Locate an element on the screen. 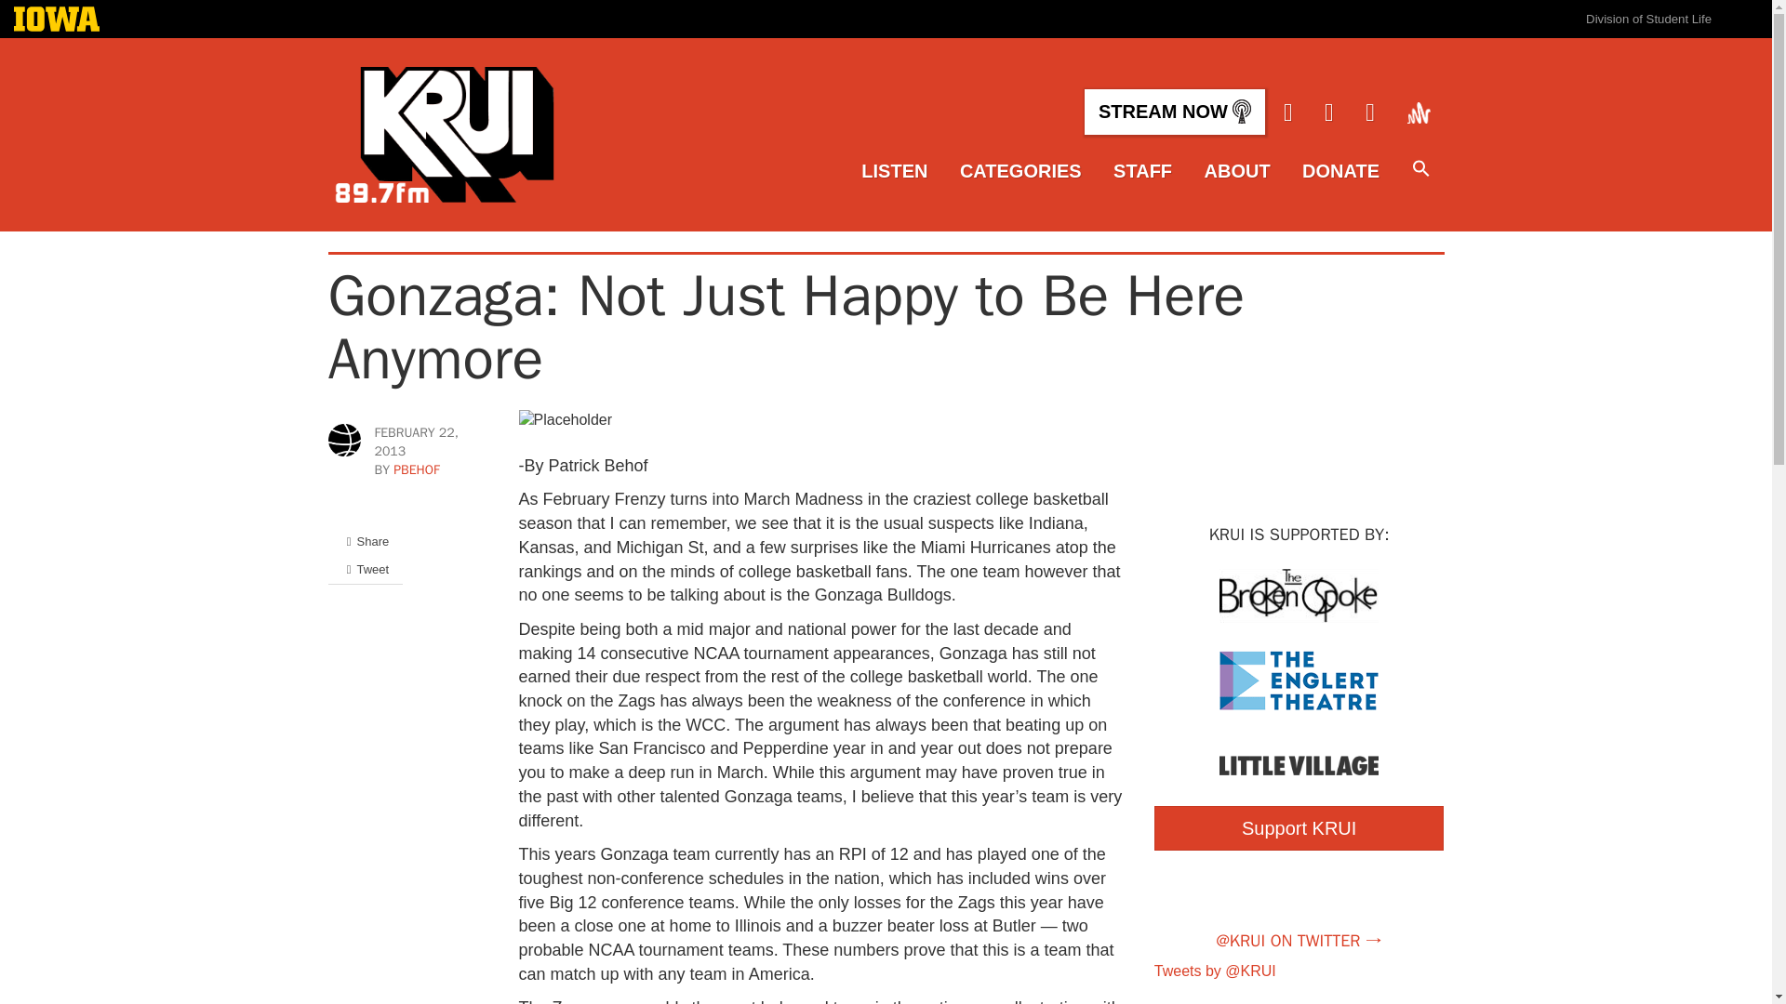  STAFF is located at coordinates (1142, 171).